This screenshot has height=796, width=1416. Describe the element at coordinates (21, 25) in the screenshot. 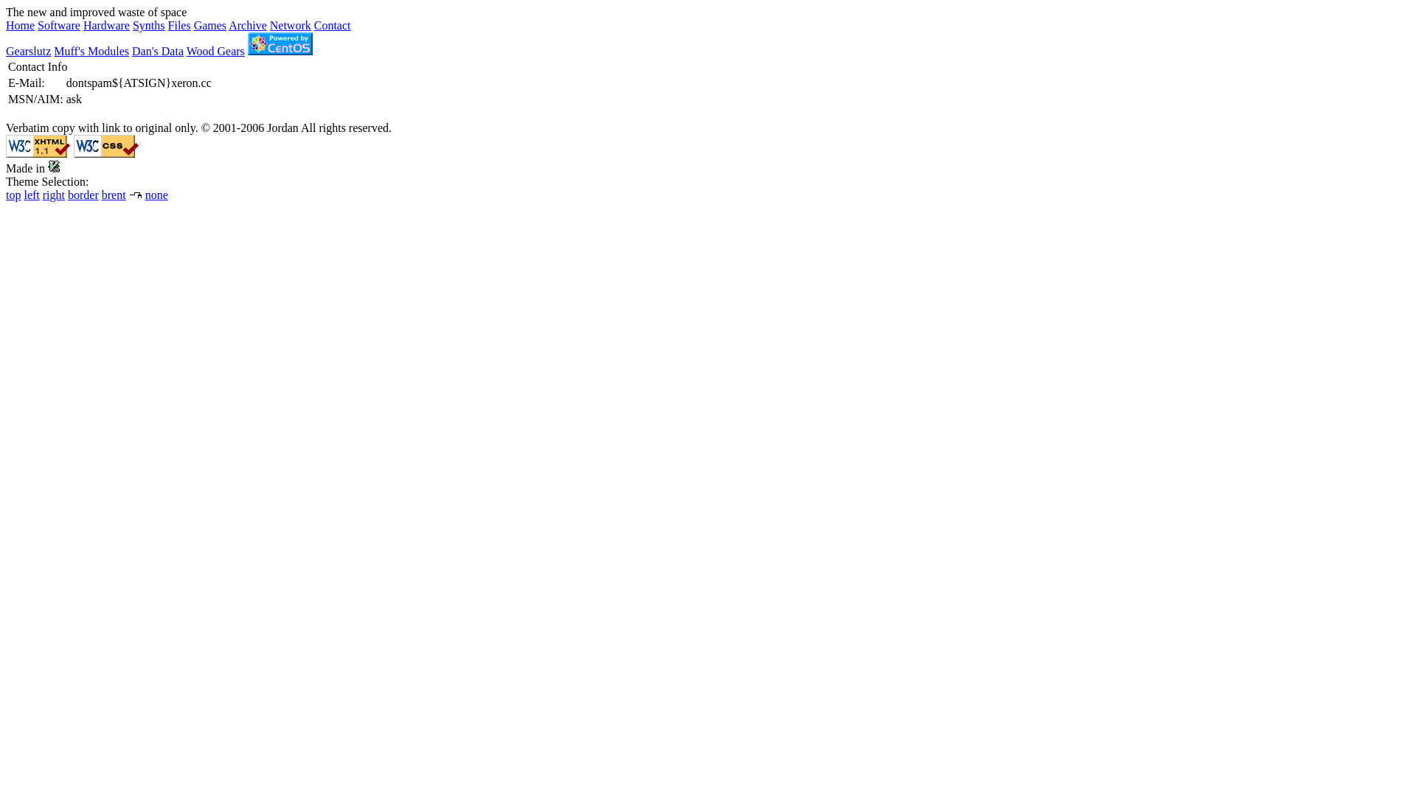

I see `Home` at that location.